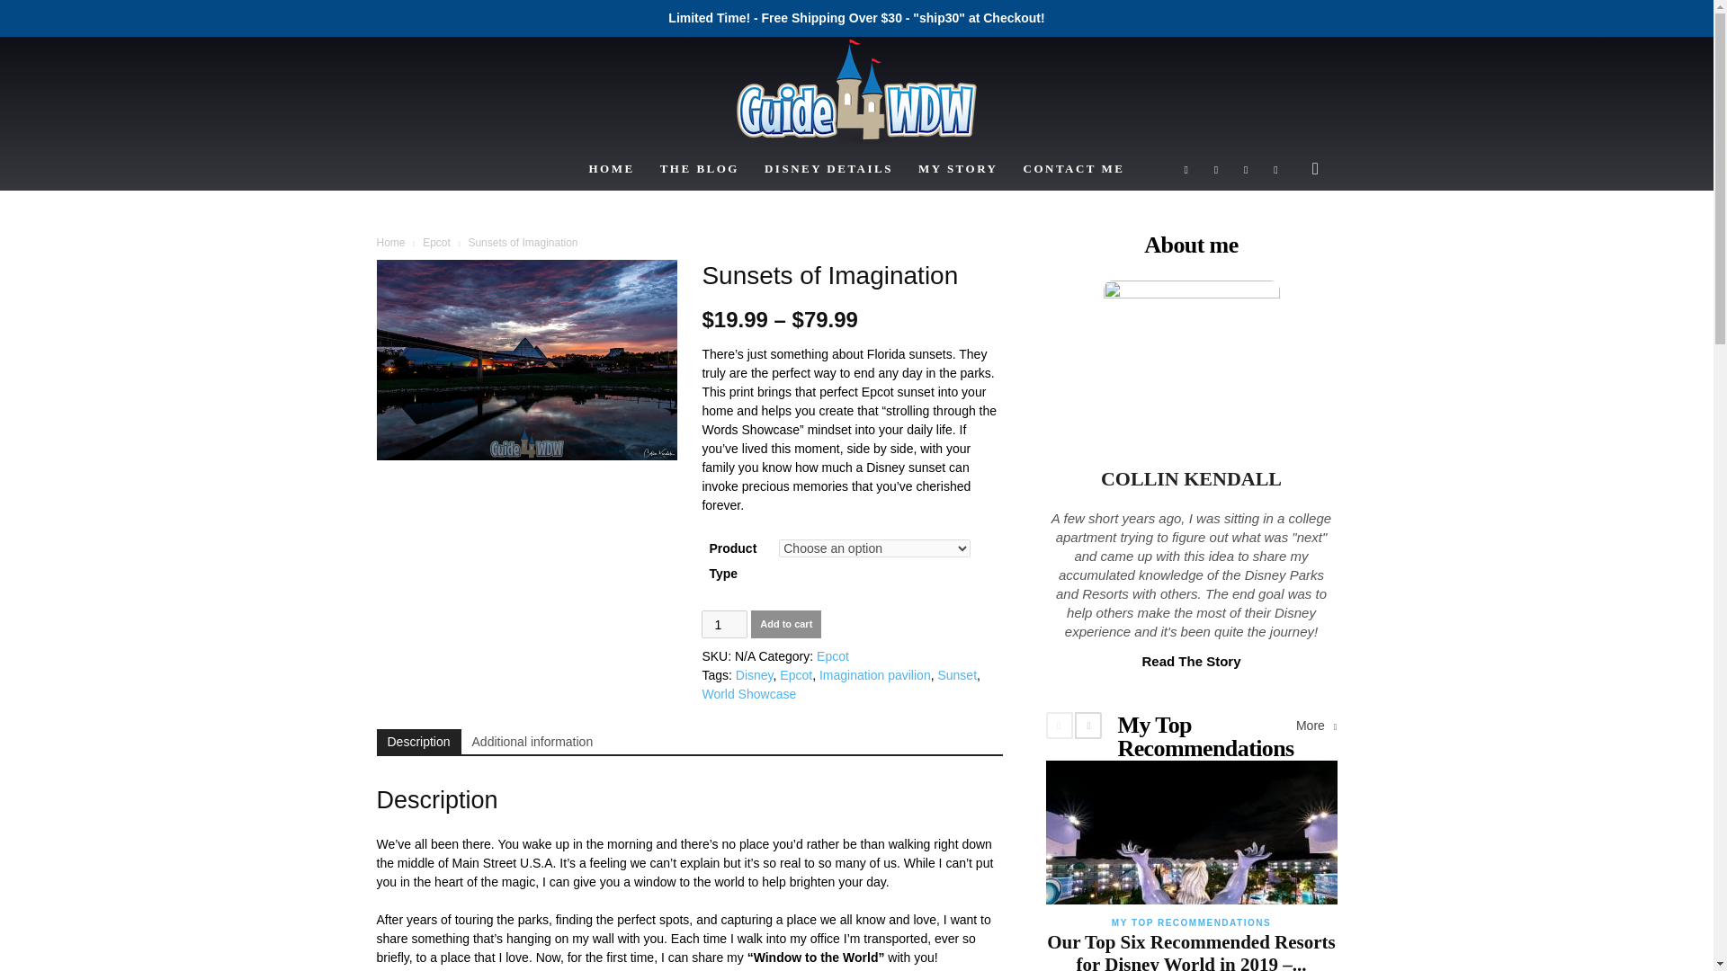 Image resolution: width=1727 pixels, height=971 pixels. Describe the element at coordinates (610, 169) in the screenshot. I see `HOME` at that location.